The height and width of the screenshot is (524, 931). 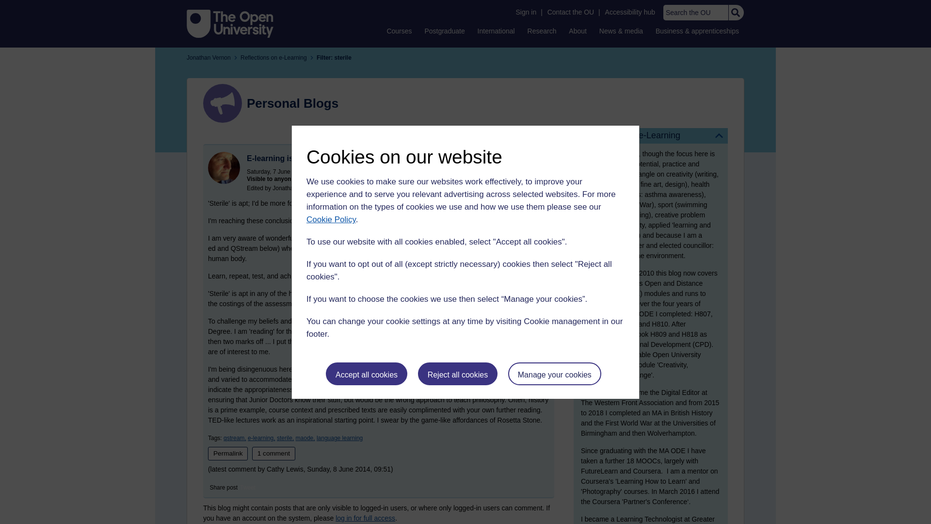 What do you see at coordinates (735, 13) in the screenshot?
I see `Search` at bounding box center [735, 13].